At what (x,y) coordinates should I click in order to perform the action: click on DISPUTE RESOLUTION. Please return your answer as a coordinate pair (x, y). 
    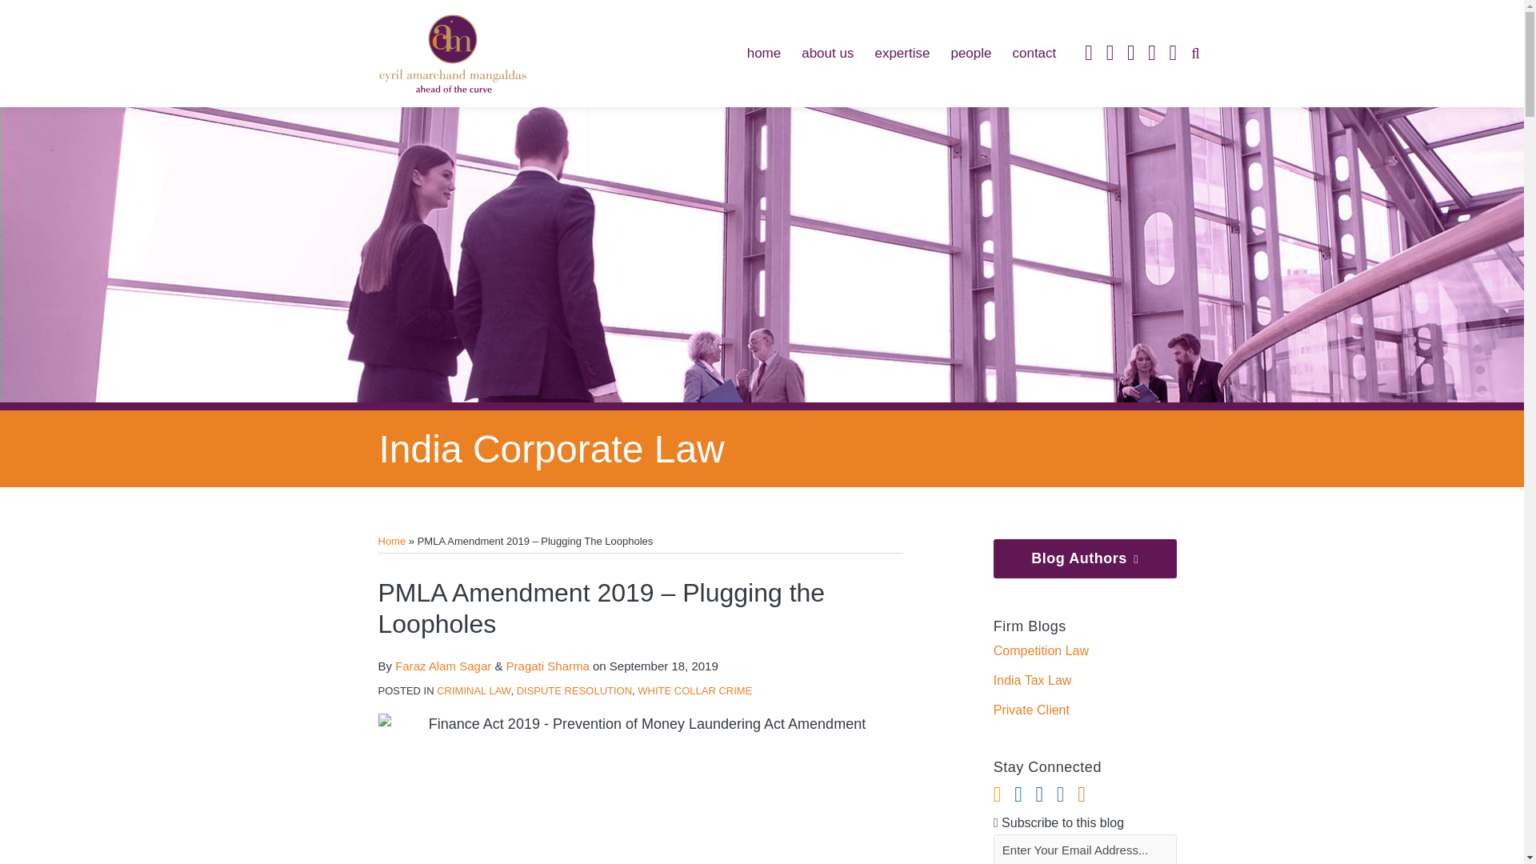
    Looking at the image, I should click on (574, 690).